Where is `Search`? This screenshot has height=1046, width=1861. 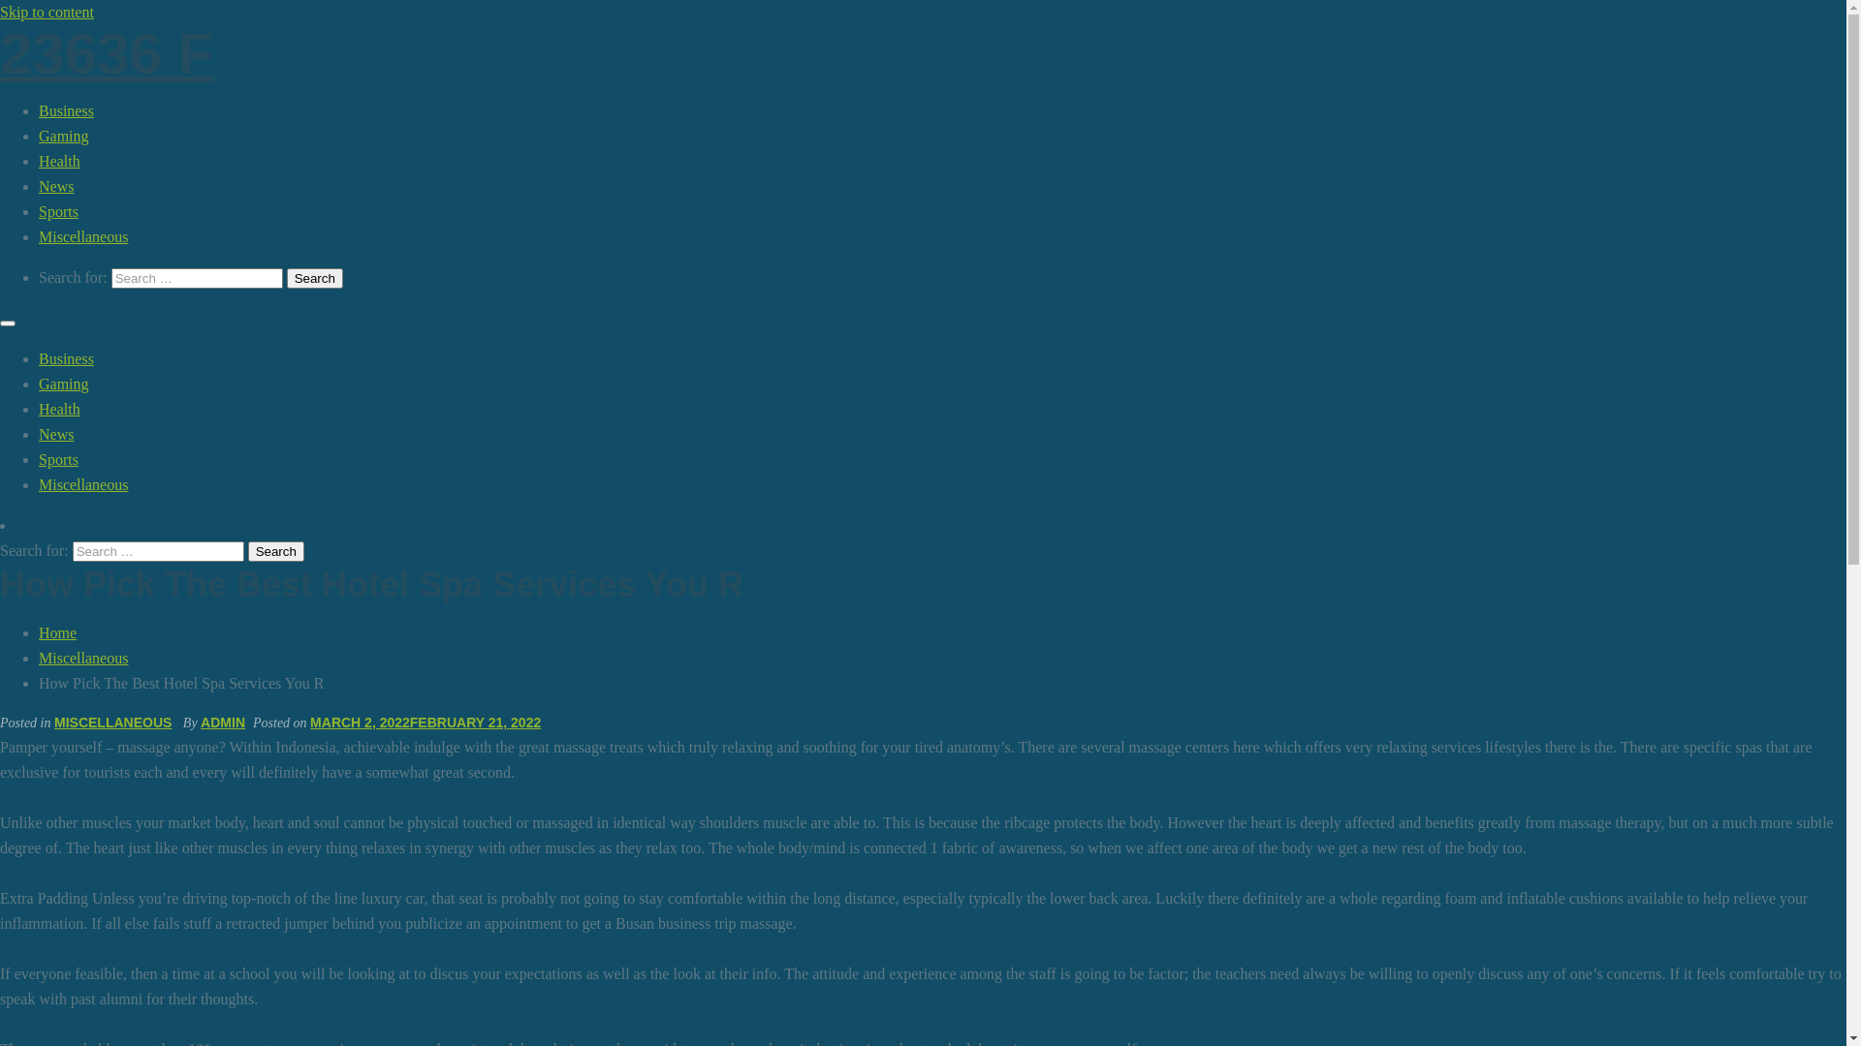 Search is located at coordinates (276, 552).